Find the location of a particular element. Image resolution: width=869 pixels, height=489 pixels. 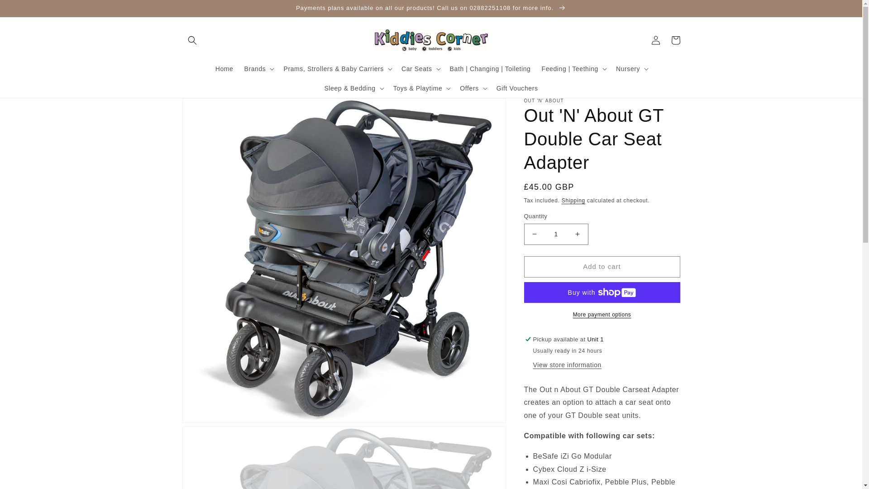

1 is located at coordinates (556, 234).